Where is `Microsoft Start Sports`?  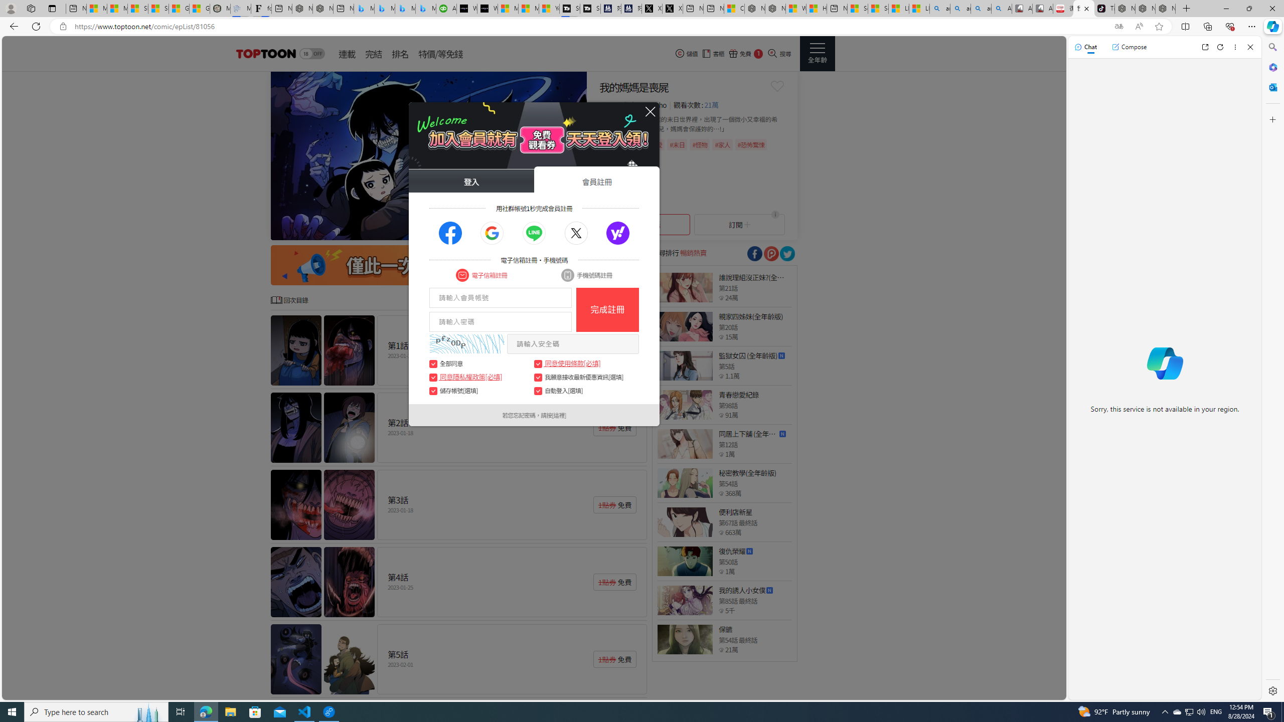
Microsoft Start Sports is located at coordinates (508, 9).